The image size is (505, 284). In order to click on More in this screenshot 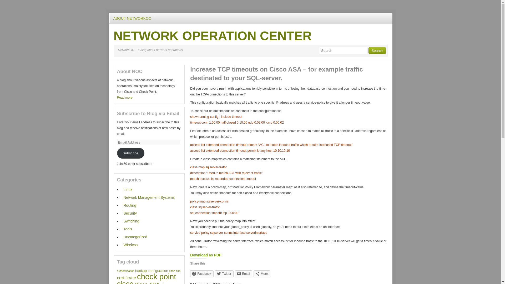, I will do `click(262, 274)`.